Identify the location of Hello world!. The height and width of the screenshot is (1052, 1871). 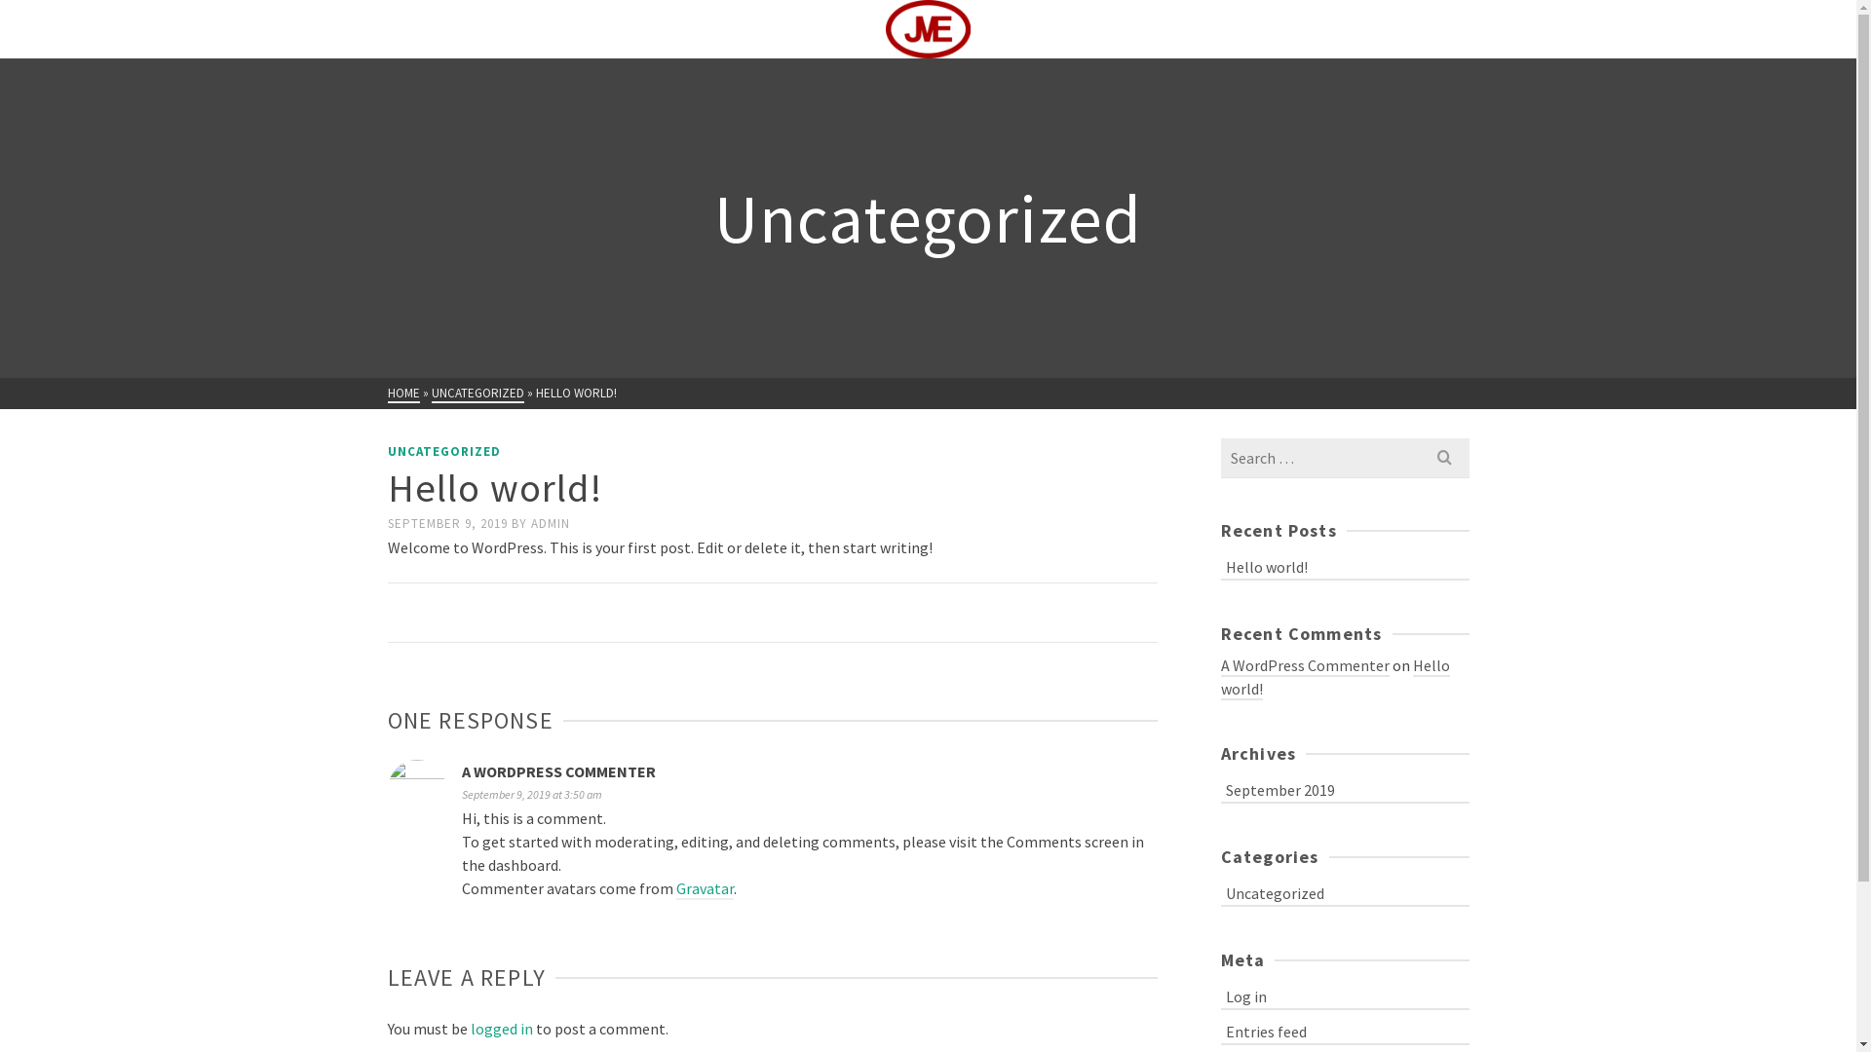
(1335, 678).